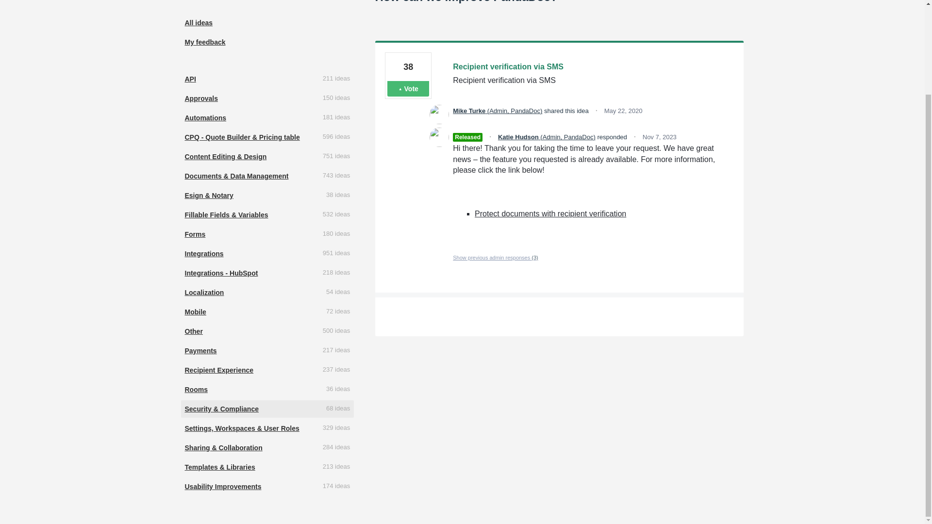 The image size is (932, 524). Describe the element at coordinates (267, 254) in the screenshot. I see `View all ideas in category Integrations` at that location.